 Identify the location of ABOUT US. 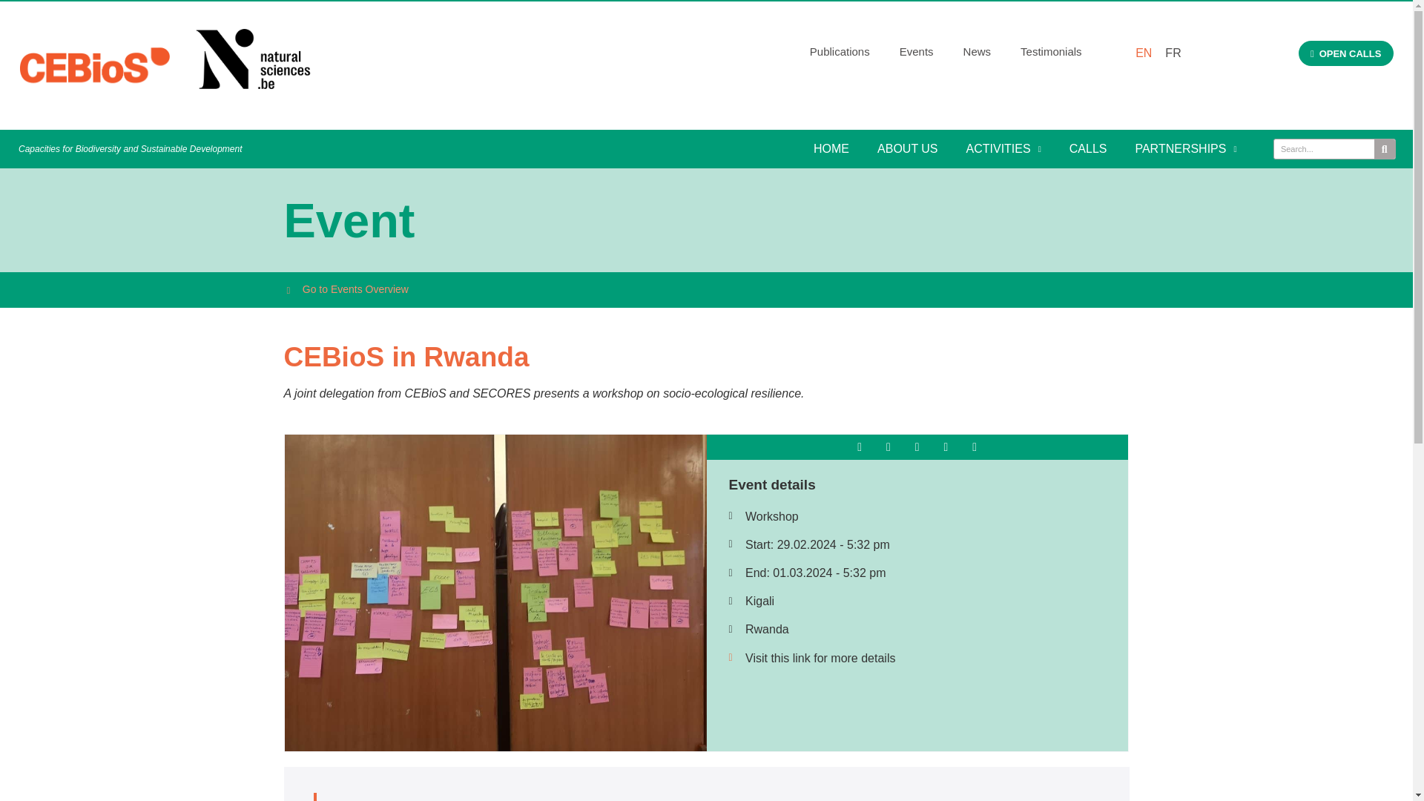
(908, 148).